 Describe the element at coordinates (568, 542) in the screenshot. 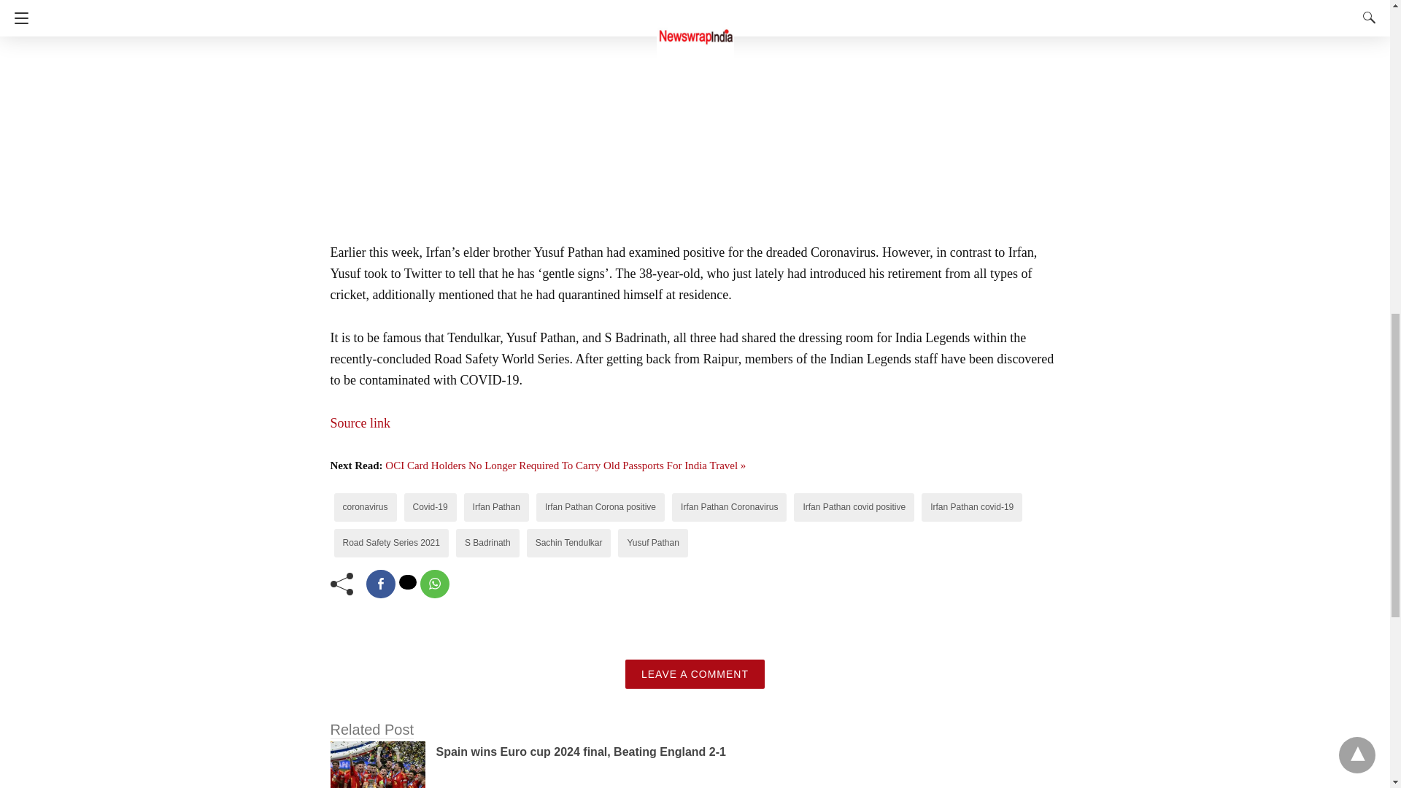

I see `Sachin Tendulkar` at that location.